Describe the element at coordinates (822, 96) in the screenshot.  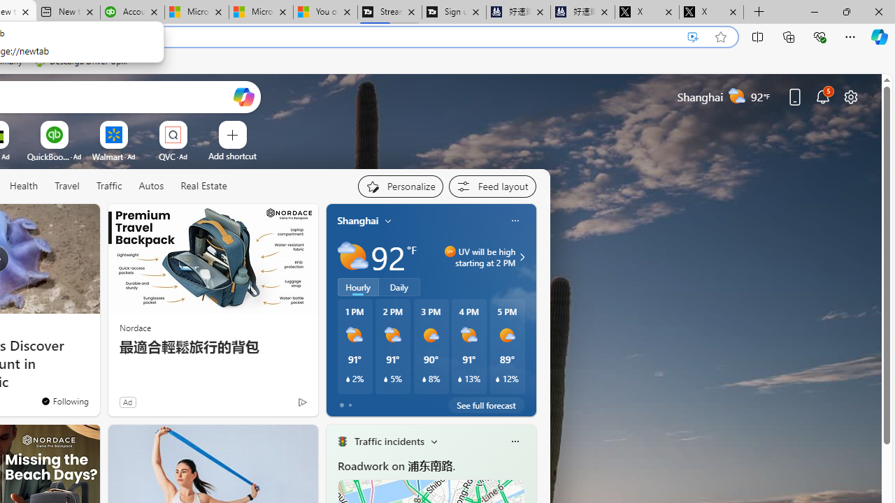
I see `Notifications` at that location.